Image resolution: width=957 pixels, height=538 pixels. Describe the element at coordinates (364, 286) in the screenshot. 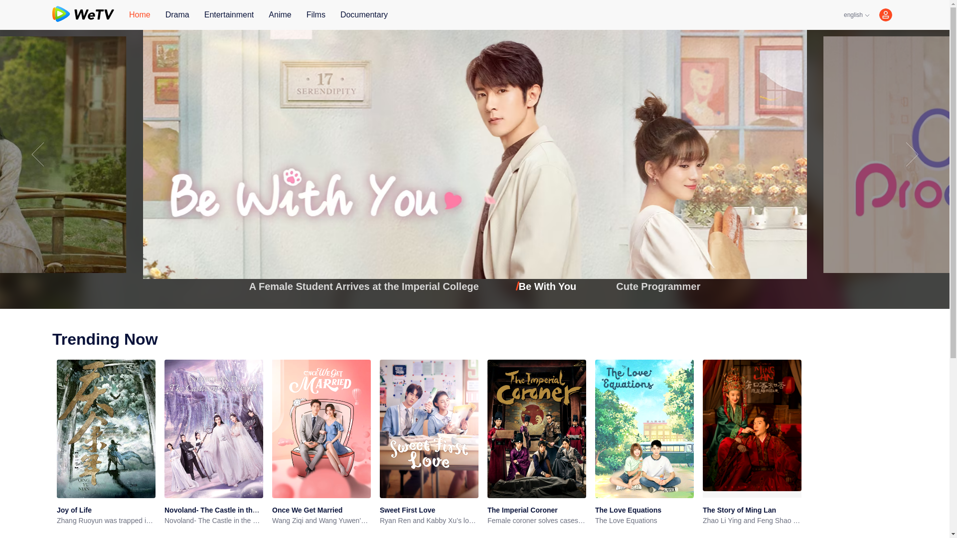

I see `A Female Student Arrives at the Imperial College` at that location.